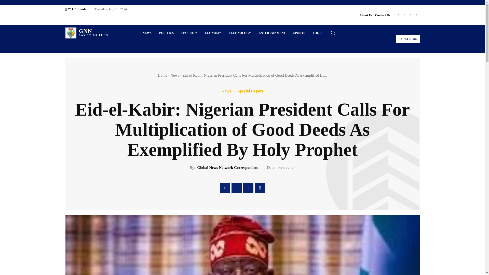  What do you see at coordinates (147, 33) in the screenshot?
I see `Youtube` at bounding box center [147, 33].